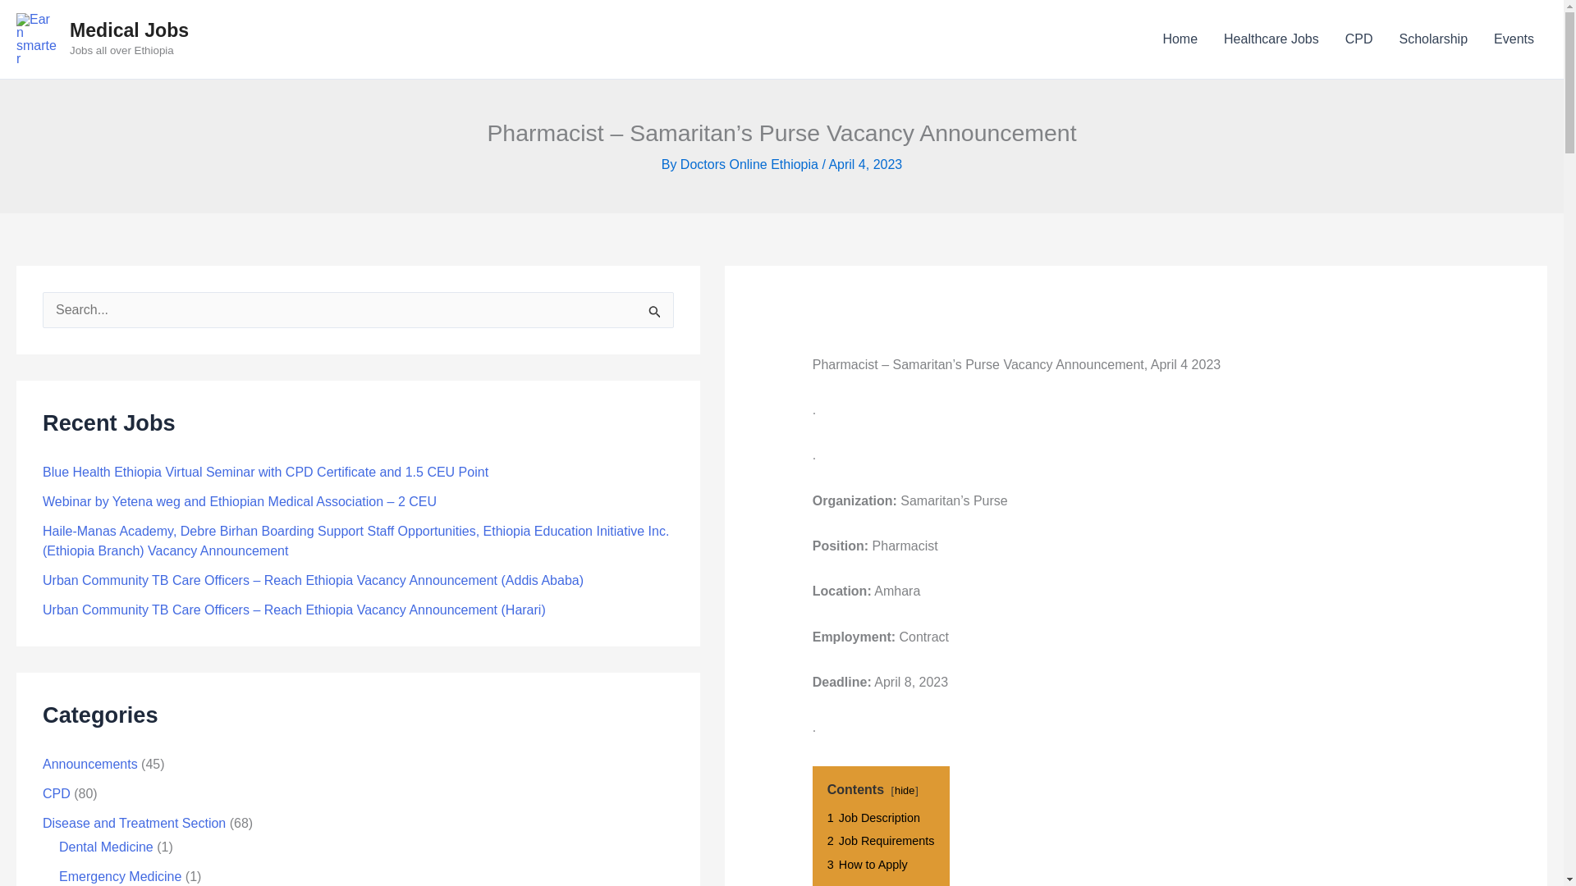 This screenshot has width=1576, height=886. What do you see at coordinates (90, 764) in the screenshot?
I see `Announcements` at bounding box center [90, 764].